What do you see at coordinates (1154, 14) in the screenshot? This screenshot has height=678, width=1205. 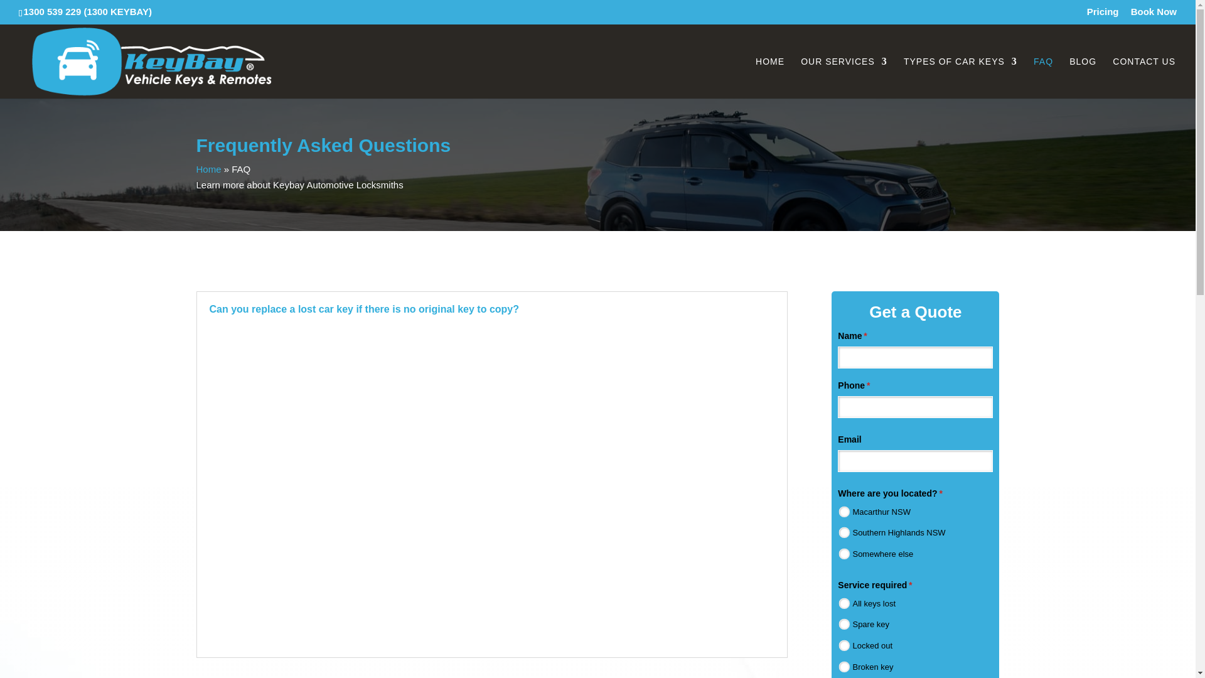 I see `Book Now` at bounding box center [1154, 14].